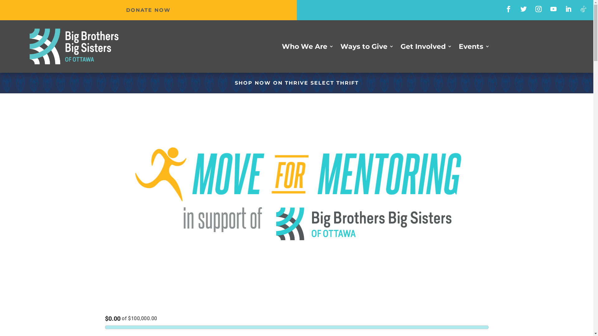 Image resolution: width=598 pixels, height=336 pixels. I want to click on Get Involved, so click(426, 48).